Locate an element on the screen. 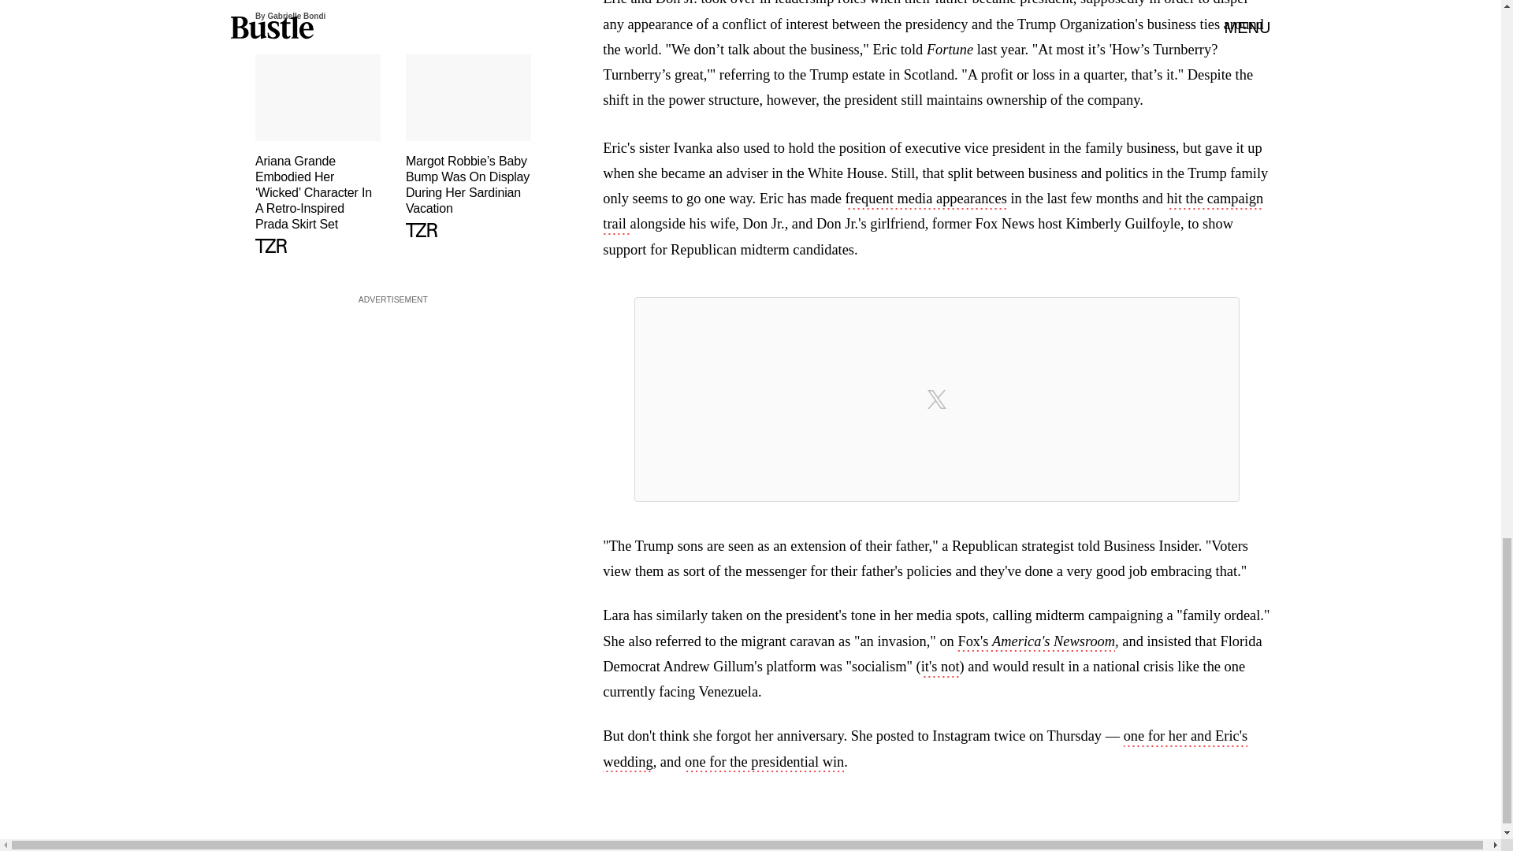  one for the presidential win is located at coordinates (764, 763).